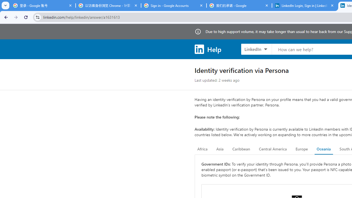 This screenshot has height=198, width=352. What do you see at coordinates (305, 5) in the screenshot?
I see `LinkedIn Login, Sign in | LinkedIn` at bounding box center [305, 5].